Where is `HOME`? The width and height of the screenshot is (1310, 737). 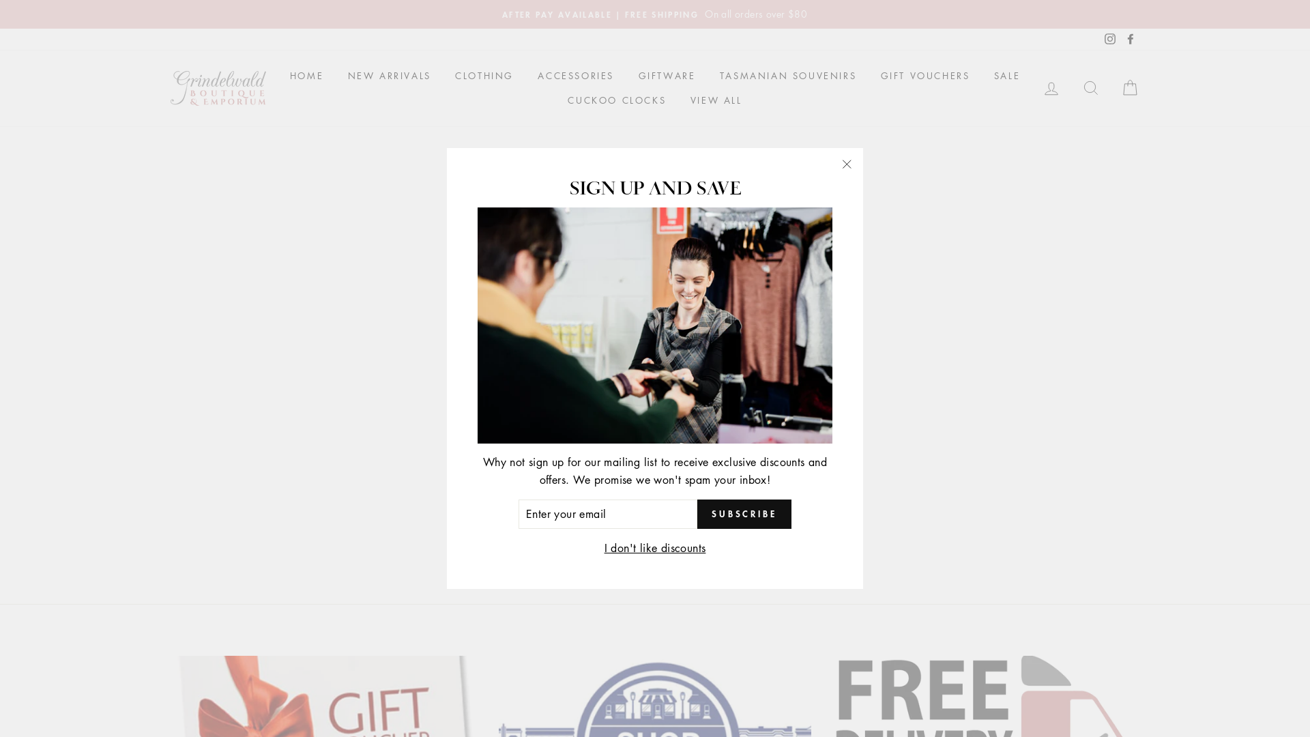 HOME is located at coordinates (307, 76).